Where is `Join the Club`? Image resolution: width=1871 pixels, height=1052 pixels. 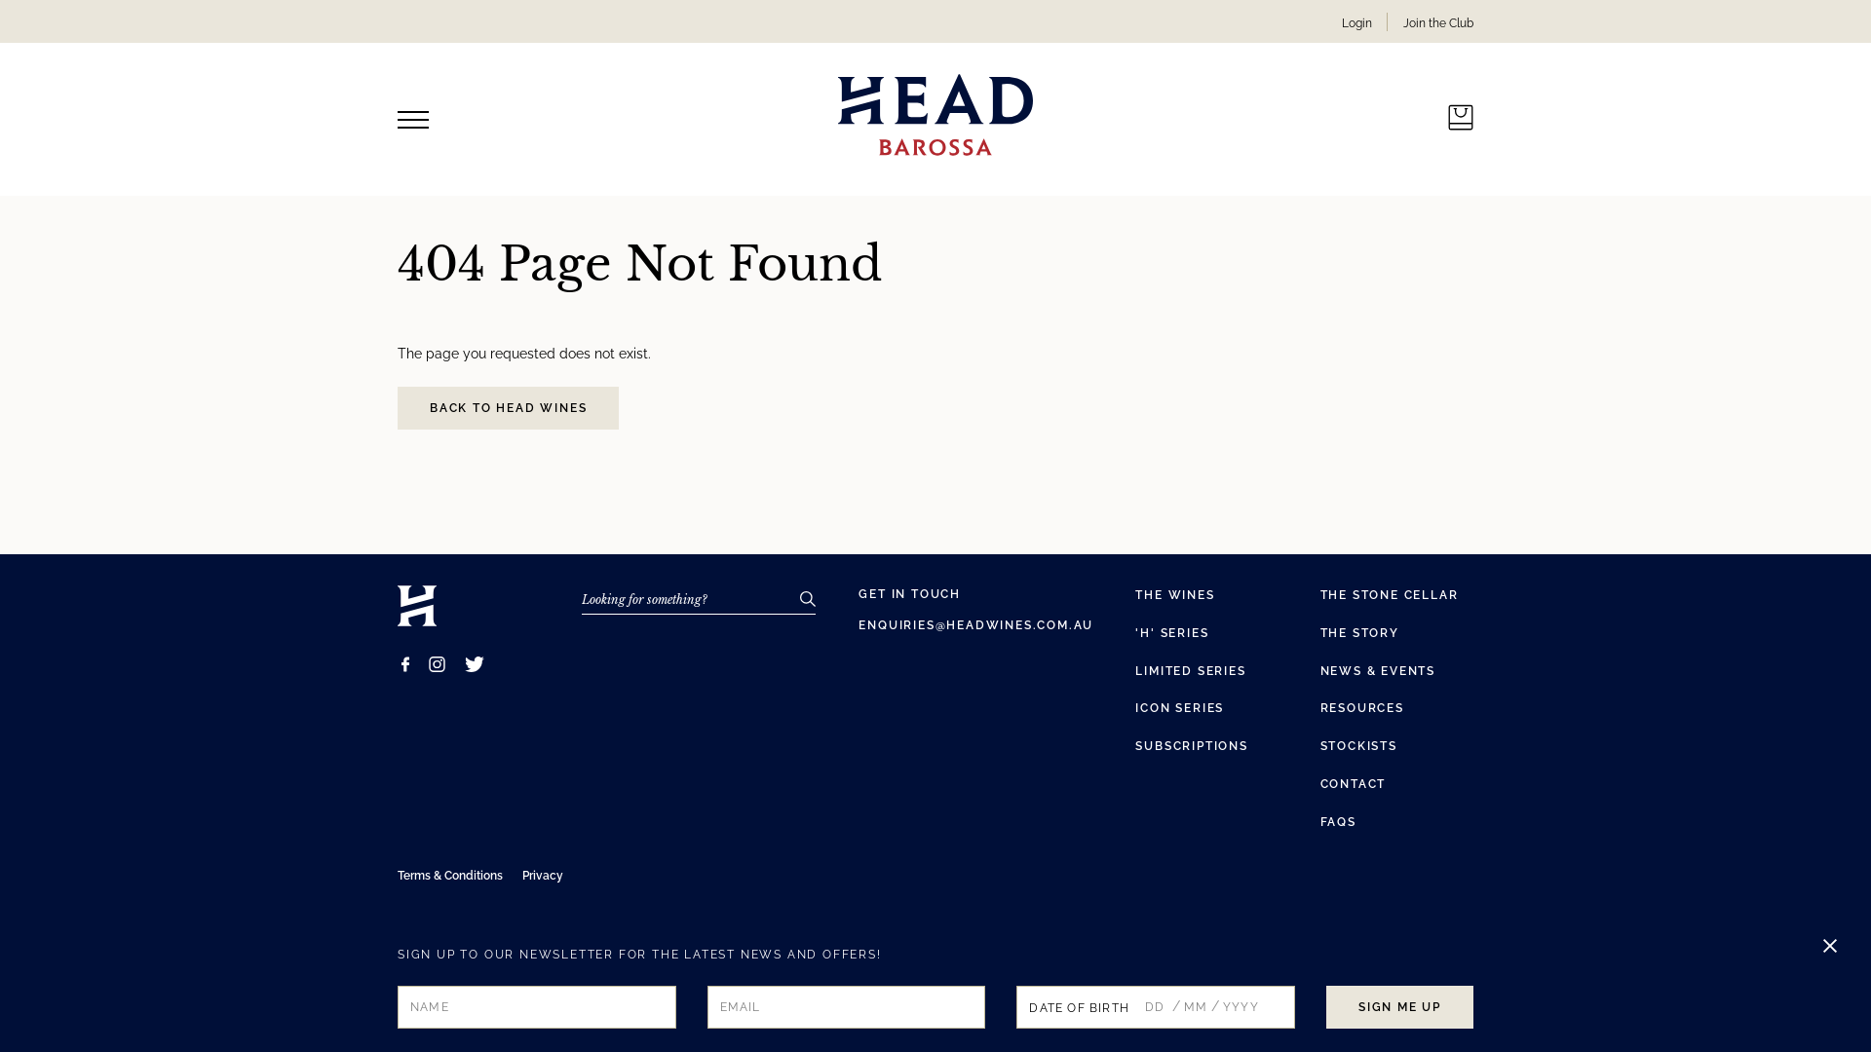 Join the Club is located at coordinates (1438, 23).